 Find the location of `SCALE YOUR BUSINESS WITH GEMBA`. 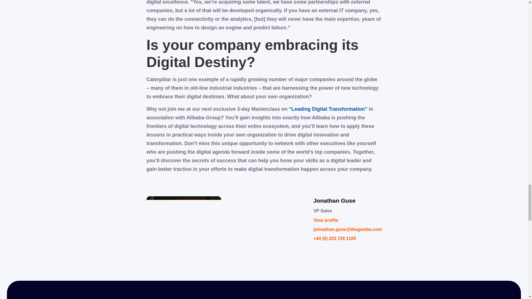

SCALE YOUR BUSINESS WITH GEMBA is located at coordinates (264, 291).